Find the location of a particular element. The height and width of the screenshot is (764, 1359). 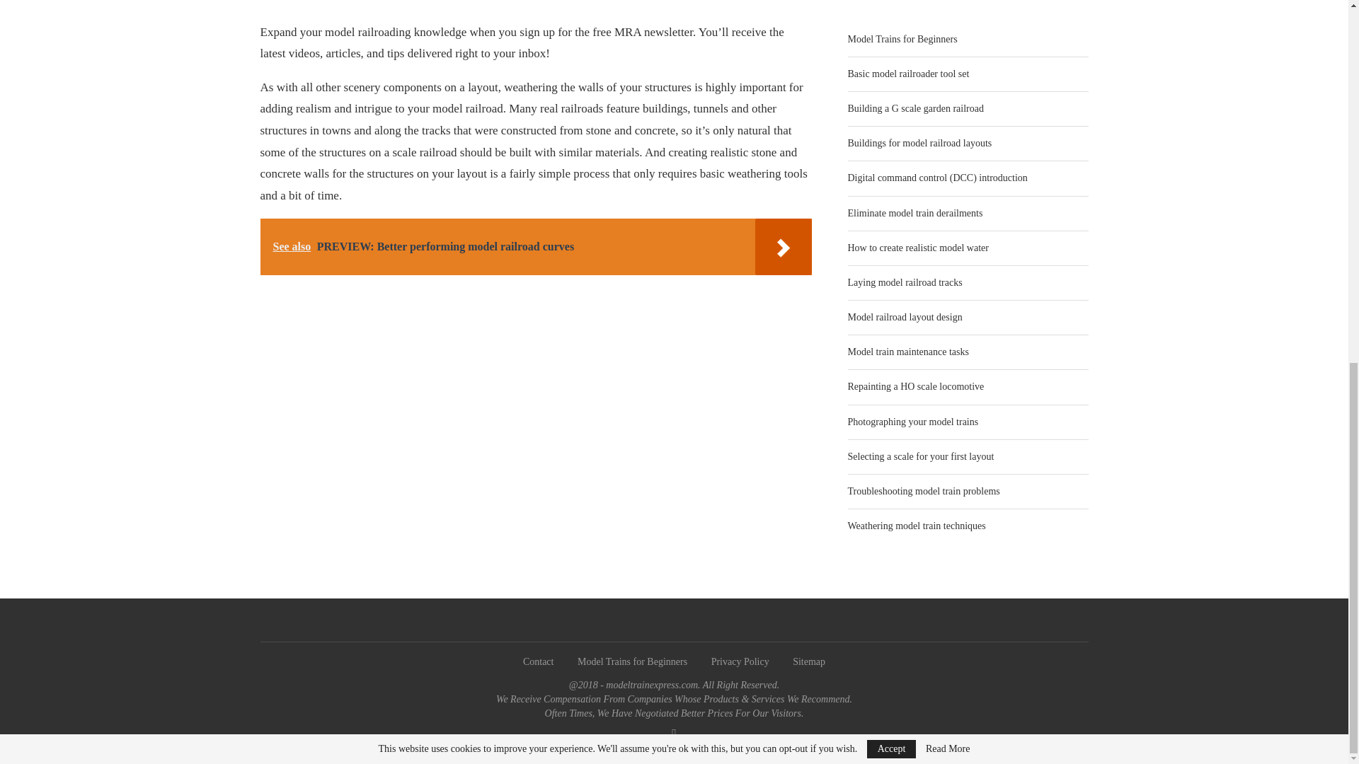

Model Trains for Beginners is located at coordinates (903, 38).